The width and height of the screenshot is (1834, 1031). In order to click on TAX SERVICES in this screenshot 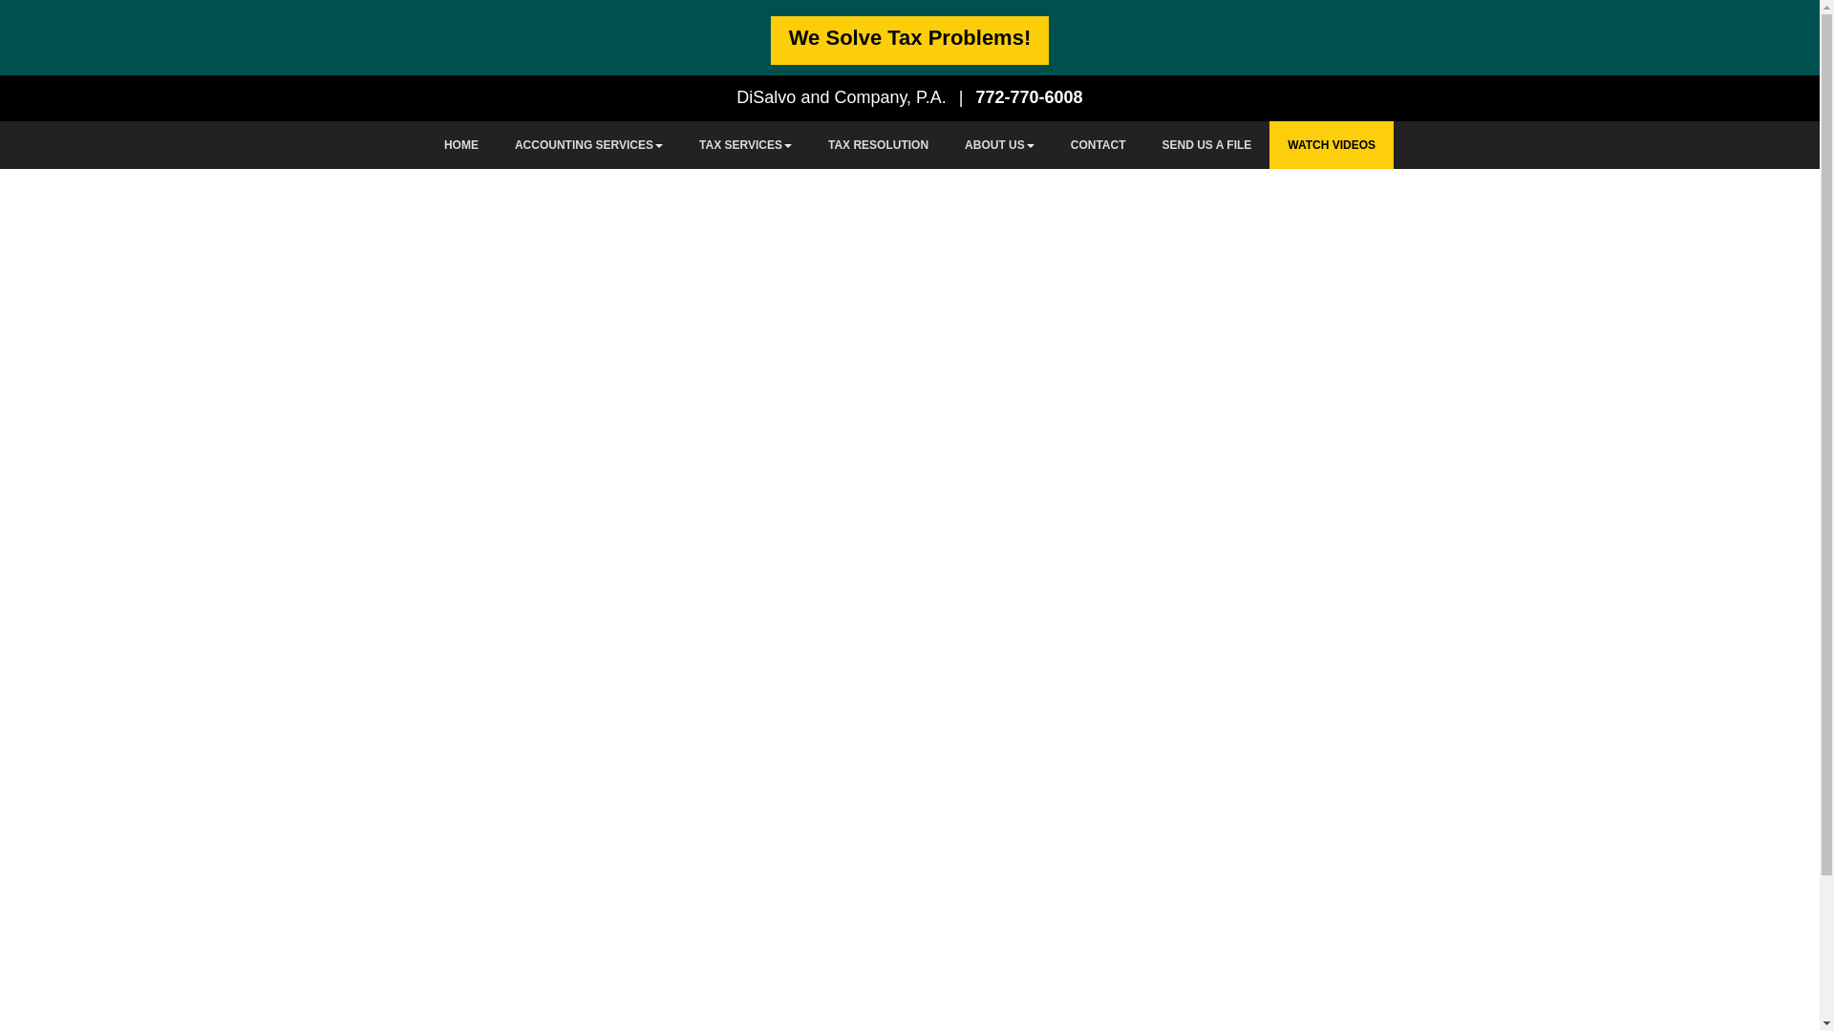, I will do `click(745, 145)`.